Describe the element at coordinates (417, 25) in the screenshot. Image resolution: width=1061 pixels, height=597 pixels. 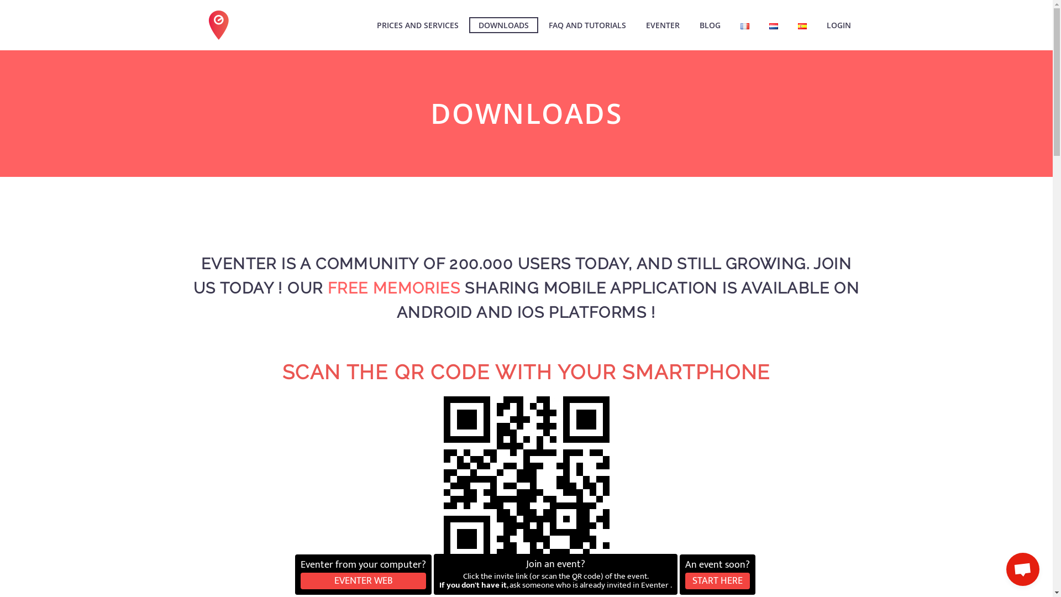
I see `PRICES AND SERVICES` at that location.